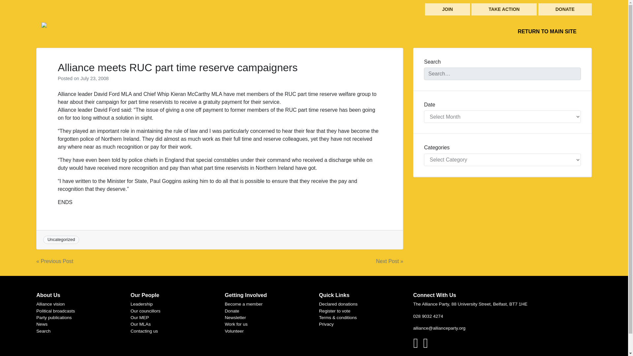 The image size is (633, 356). I want to click on Work for us, so click(236, 324).